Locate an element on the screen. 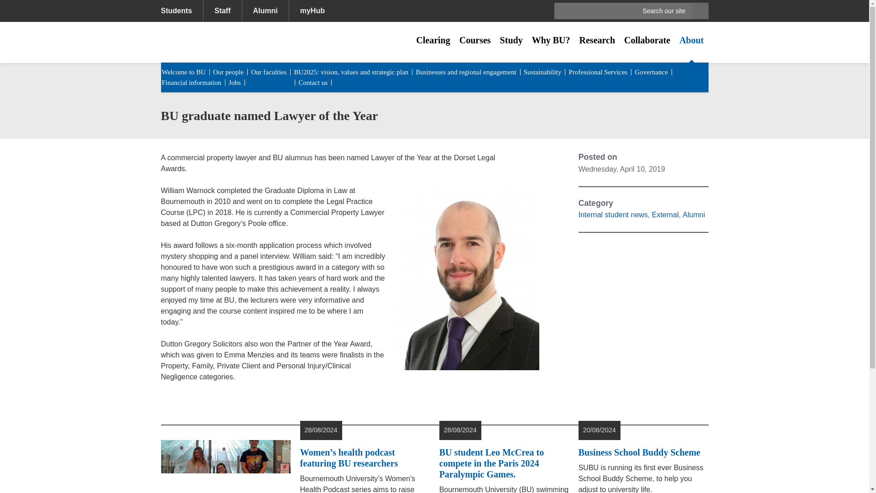  Search is located at coordinates (700, 11).